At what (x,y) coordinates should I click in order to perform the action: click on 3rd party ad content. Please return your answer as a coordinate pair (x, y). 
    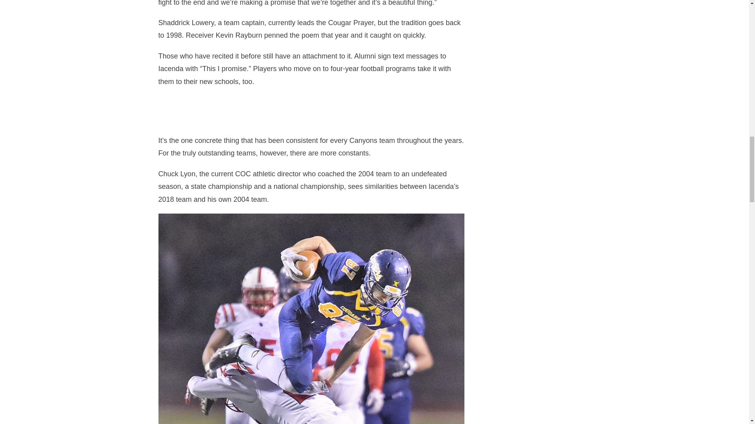
    Looking at the image, I should click on (535, 122).